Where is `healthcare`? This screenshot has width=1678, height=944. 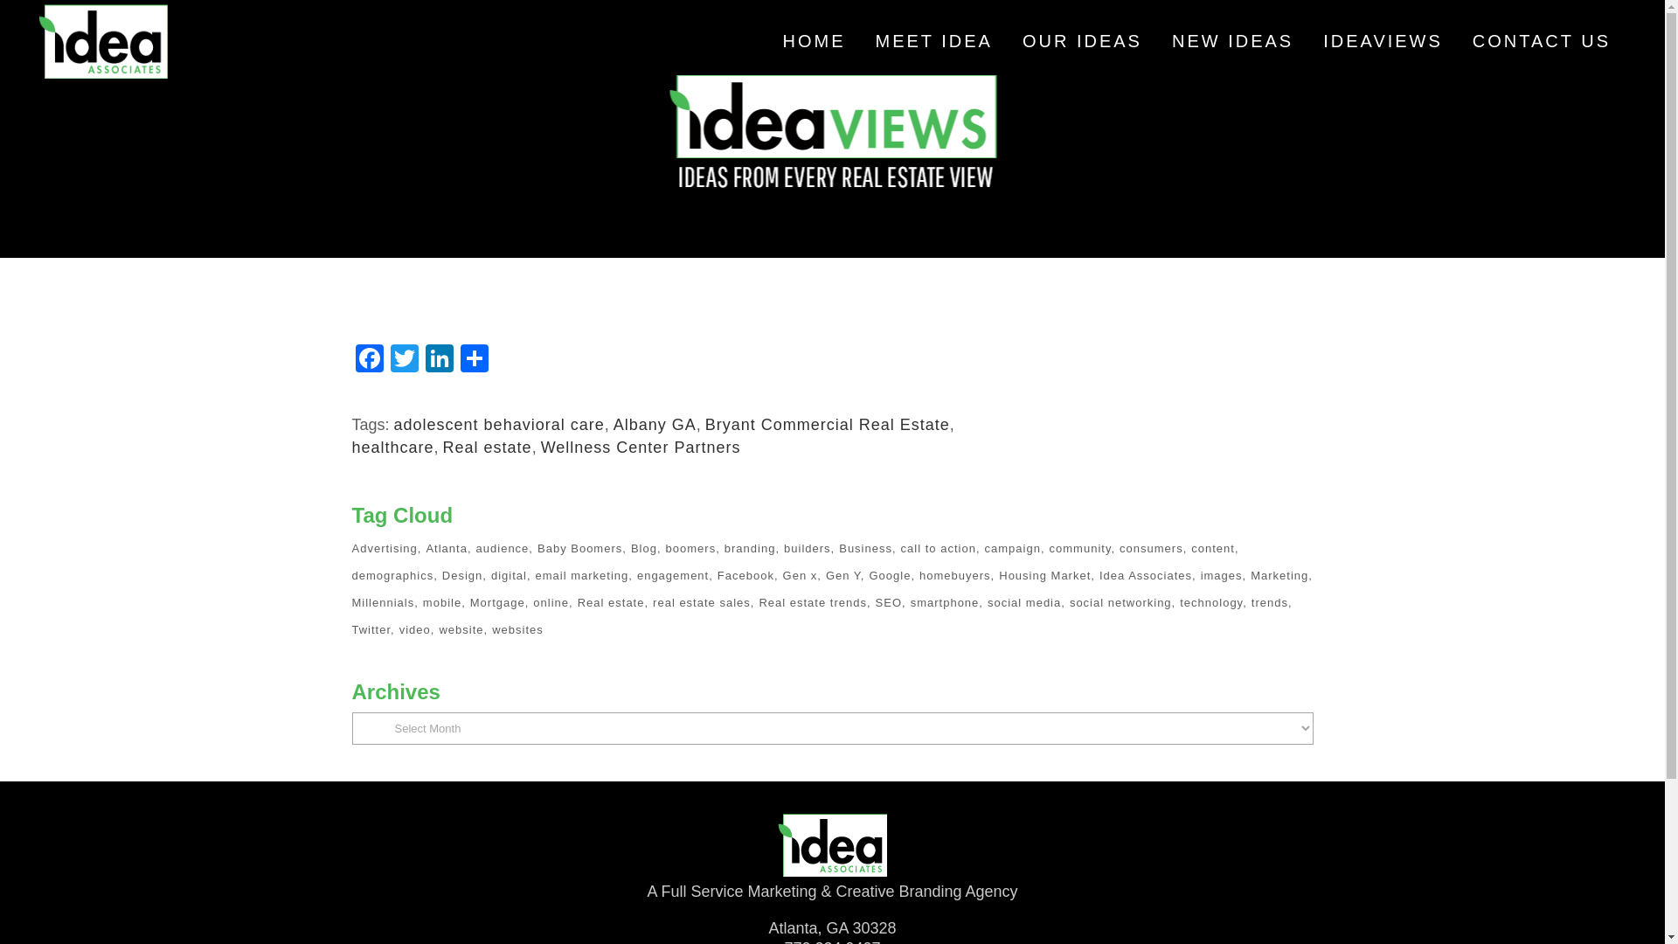
healthcare is located at coordinates (392, 448).